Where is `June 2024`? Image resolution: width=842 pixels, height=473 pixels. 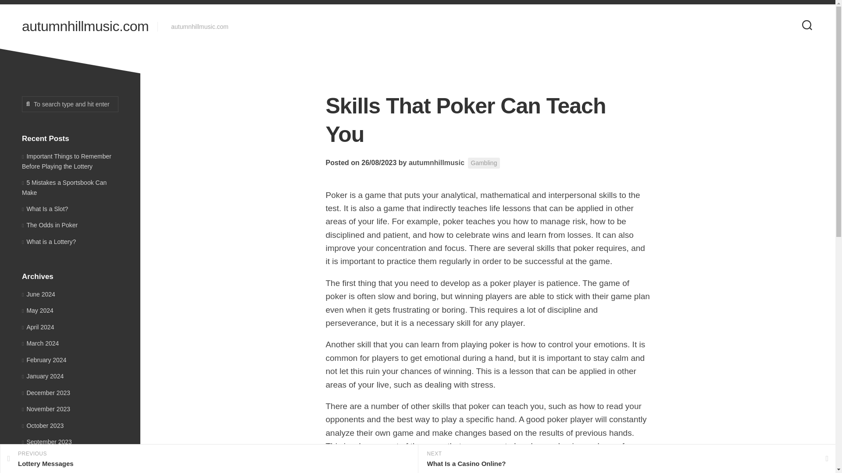
June 2024 is located at coordinates (39, 294).